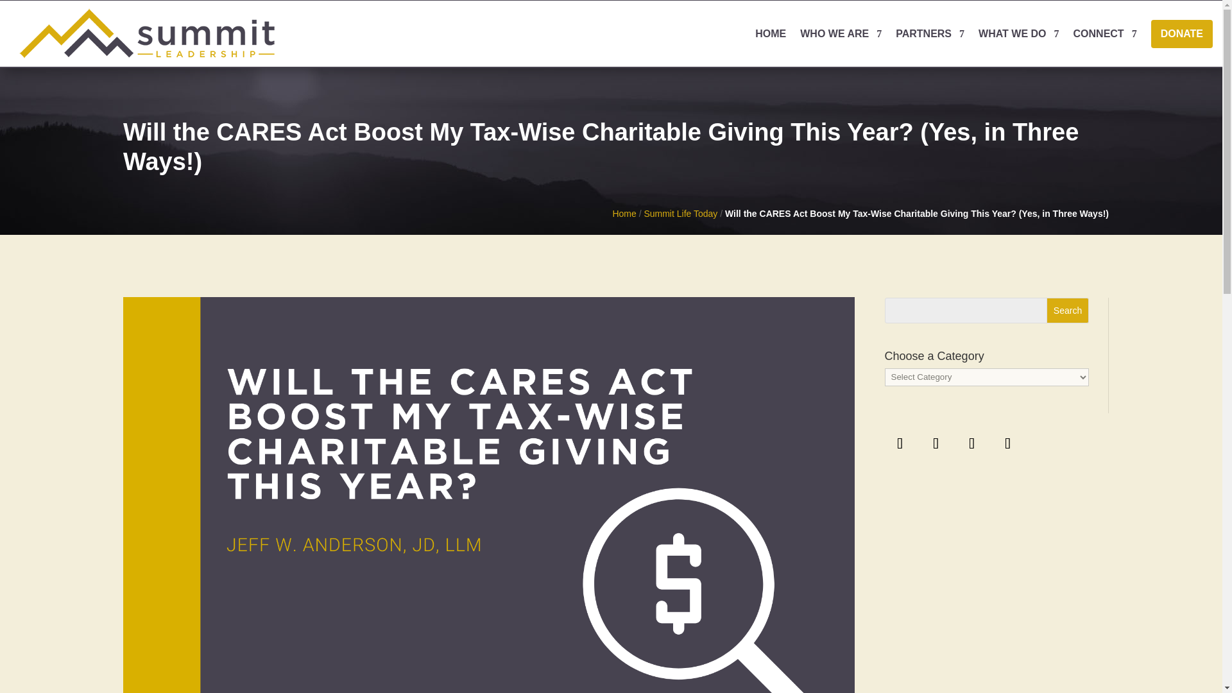  Describe the element at coordinates (1008, 443) in the screenshot. I see `Follow on Pinterest` at that location.